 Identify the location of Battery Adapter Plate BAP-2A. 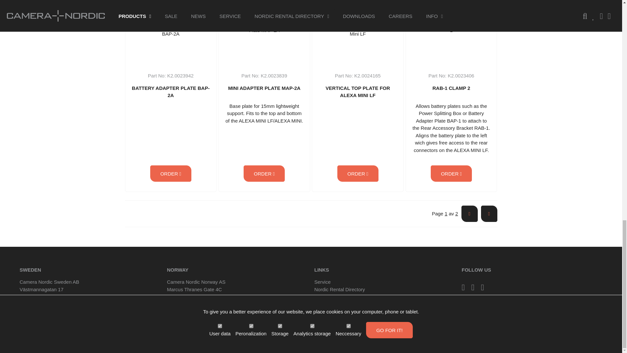
(170, 26).